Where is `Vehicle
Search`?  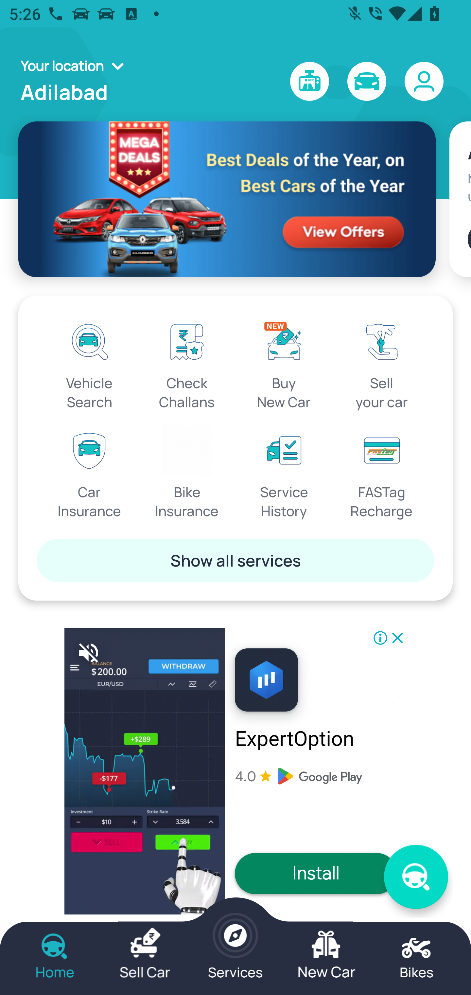
Vehicle
Search is located at coordinates (90, 363).